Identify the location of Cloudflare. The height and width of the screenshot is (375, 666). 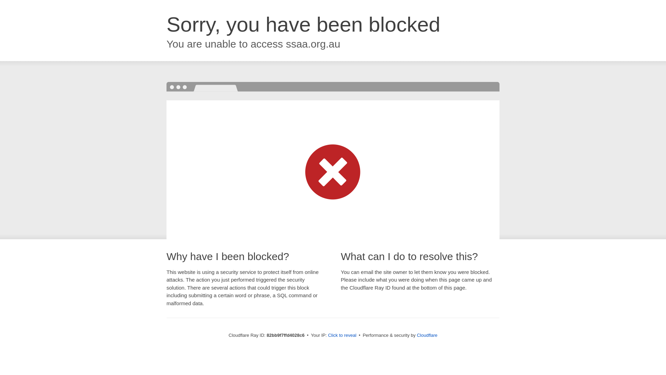
(427, 335).